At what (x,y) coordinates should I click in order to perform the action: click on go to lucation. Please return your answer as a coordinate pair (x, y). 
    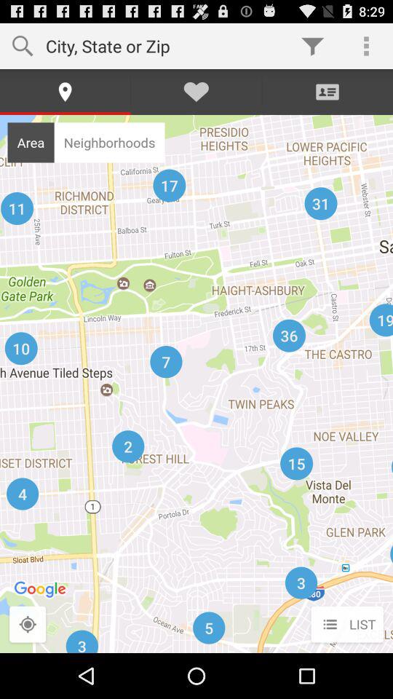
    Looking at the image, I should click on (28, 625).